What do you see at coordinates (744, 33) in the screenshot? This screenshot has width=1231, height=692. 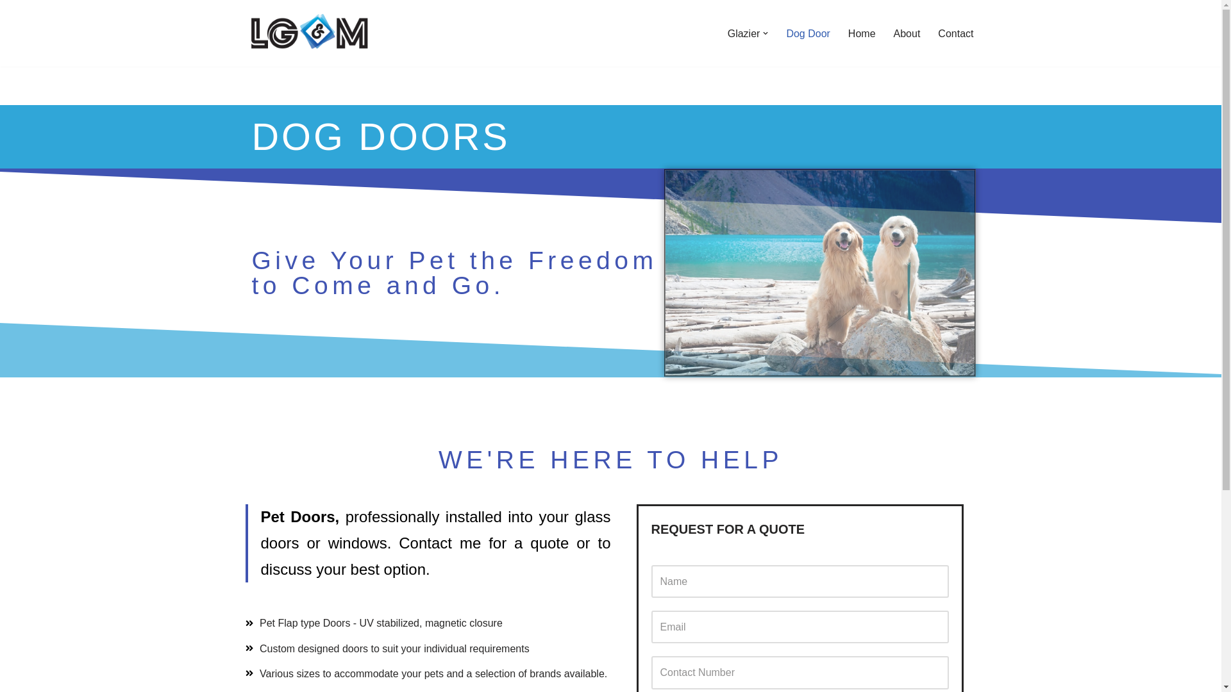 I see `Glazier` at bounding box center [744, 33].